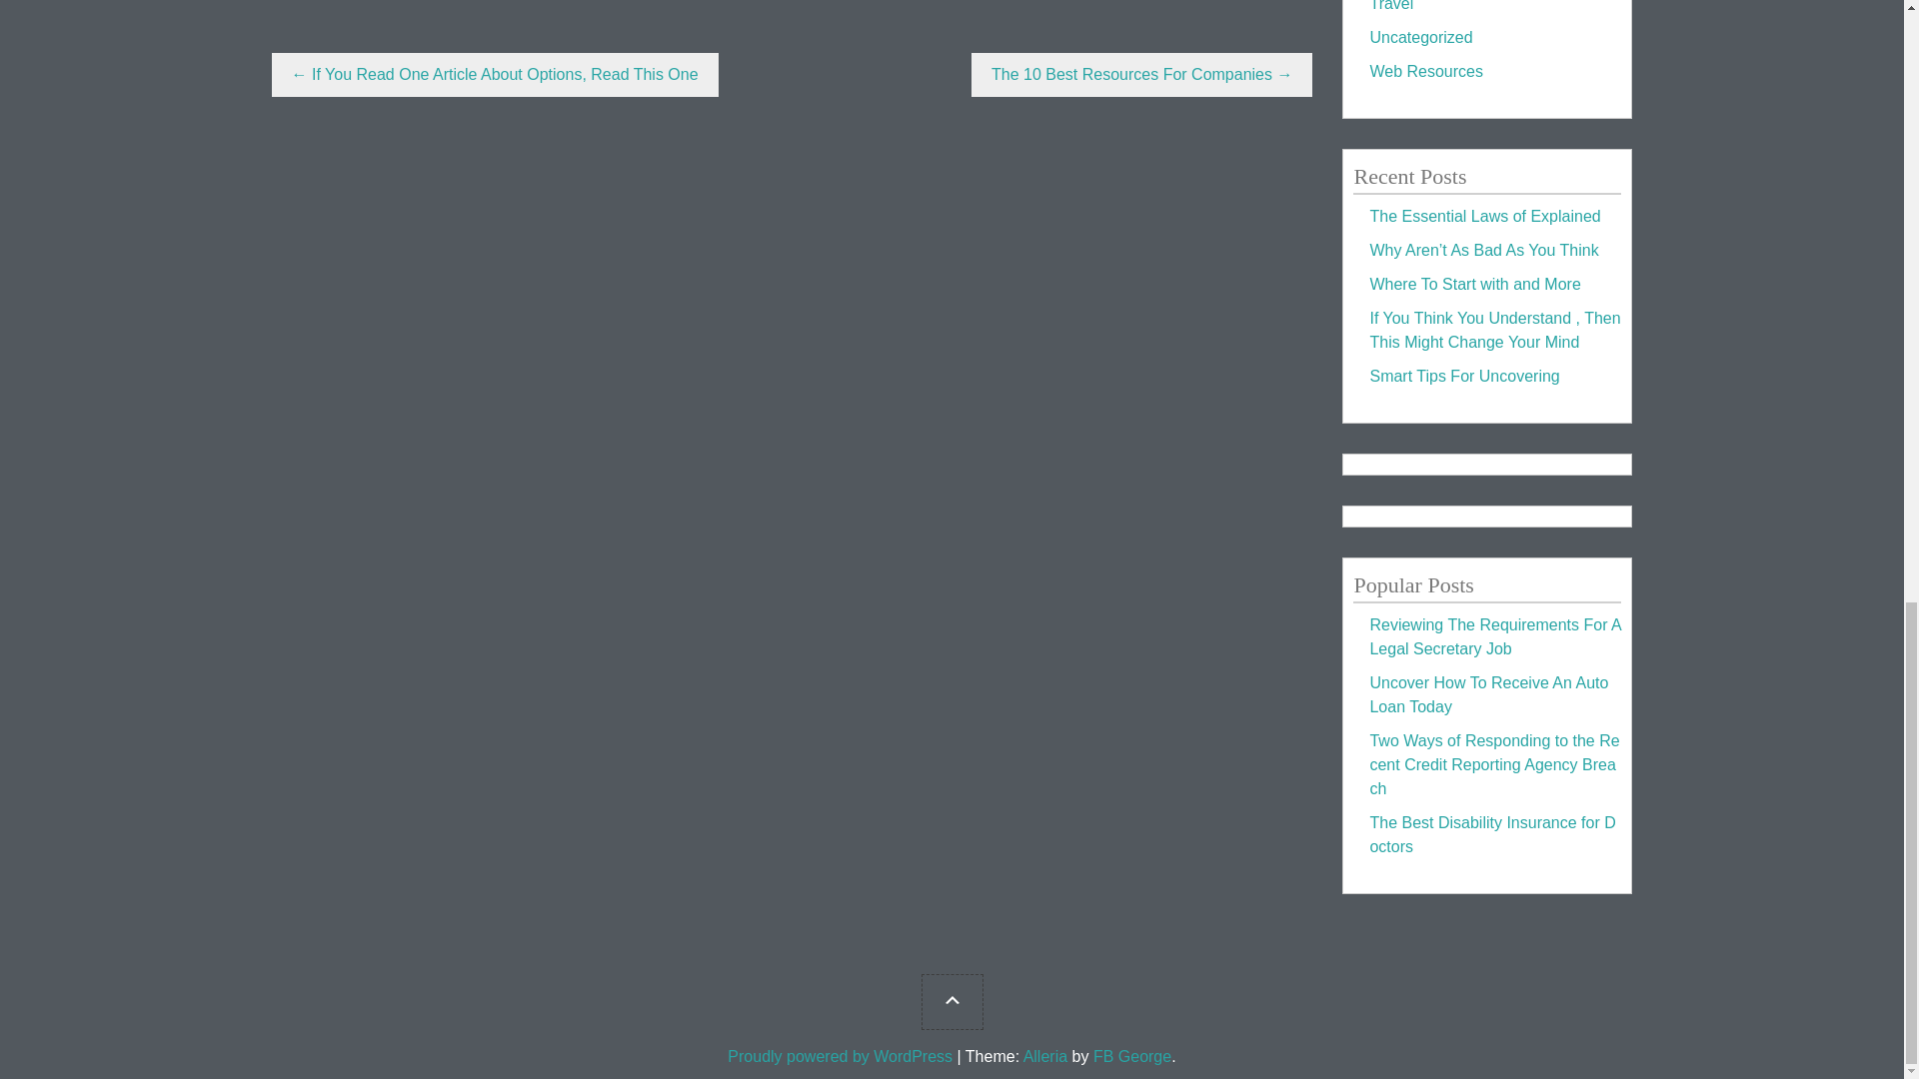  I want to click on Uncategorized, so click(1420, 38).